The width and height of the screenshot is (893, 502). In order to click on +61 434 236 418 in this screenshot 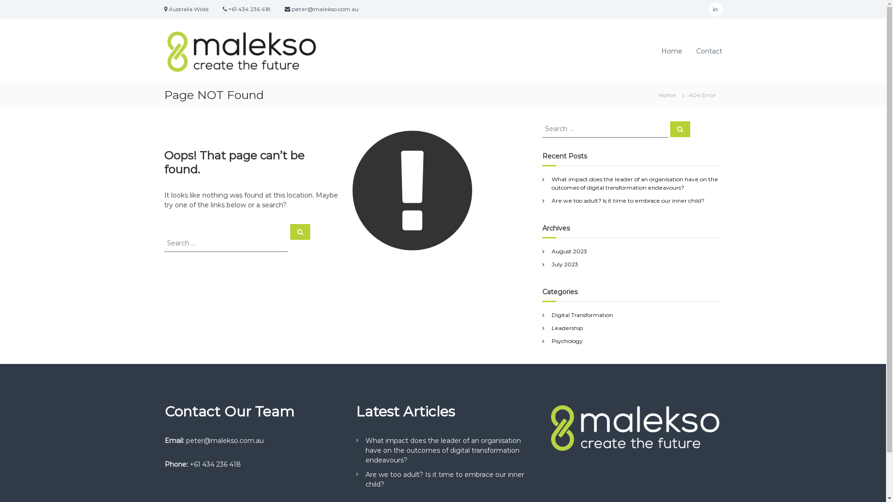, I will do `click(215, 464)`.